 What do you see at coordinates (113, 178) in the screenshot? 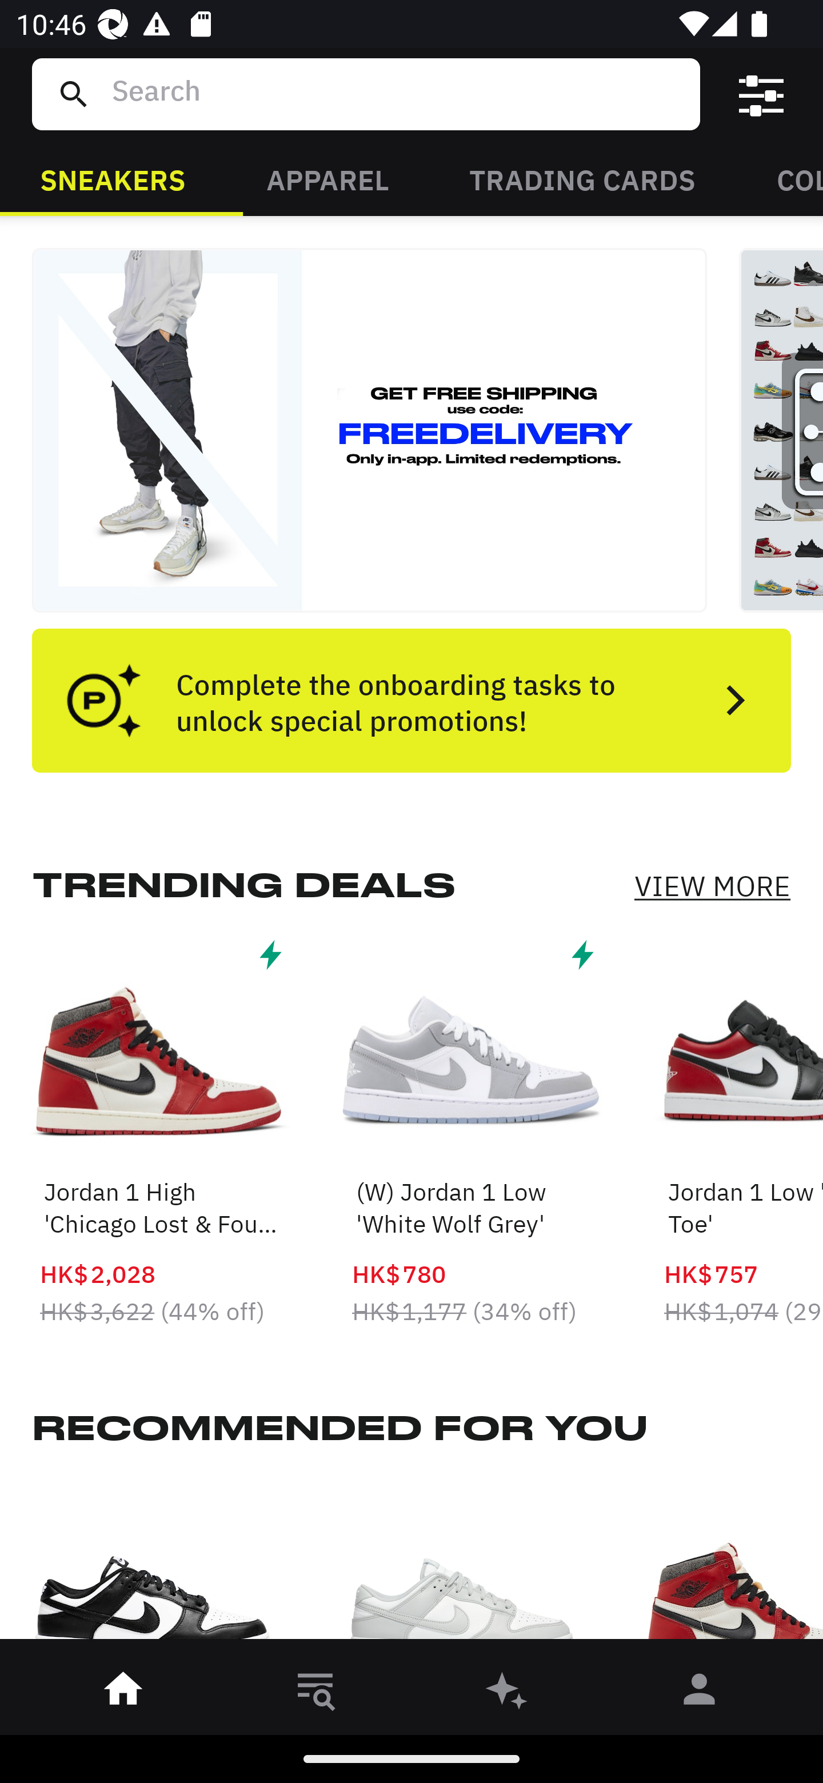
I see `SNEAKERS` at bounding box center [113, 178].